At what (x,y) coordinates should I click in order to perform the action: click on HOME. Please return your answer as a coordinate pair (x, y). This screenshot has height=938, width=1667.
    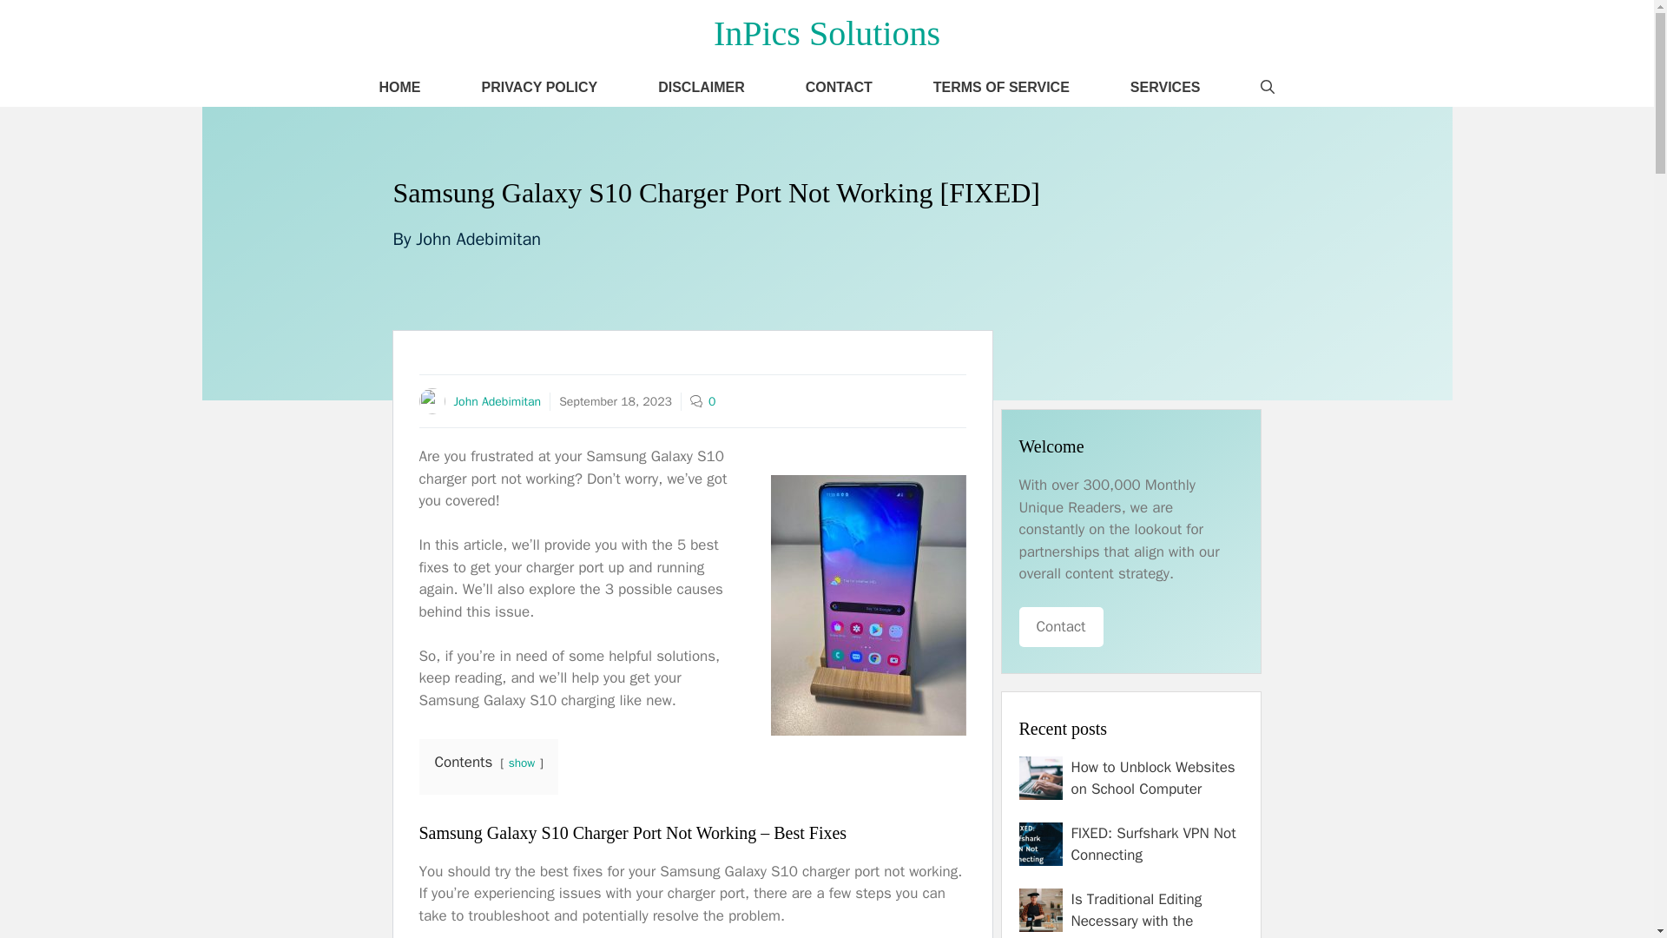
    Looking at the image, I should click on (399, 87).